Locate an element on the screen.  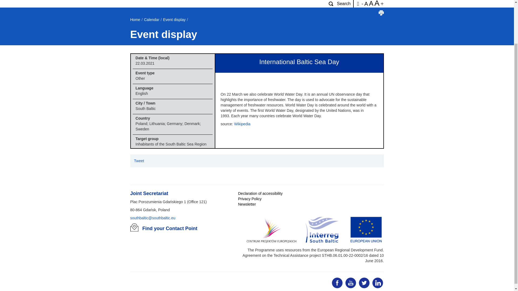
Newsletter is located at coordinates (247, 204).